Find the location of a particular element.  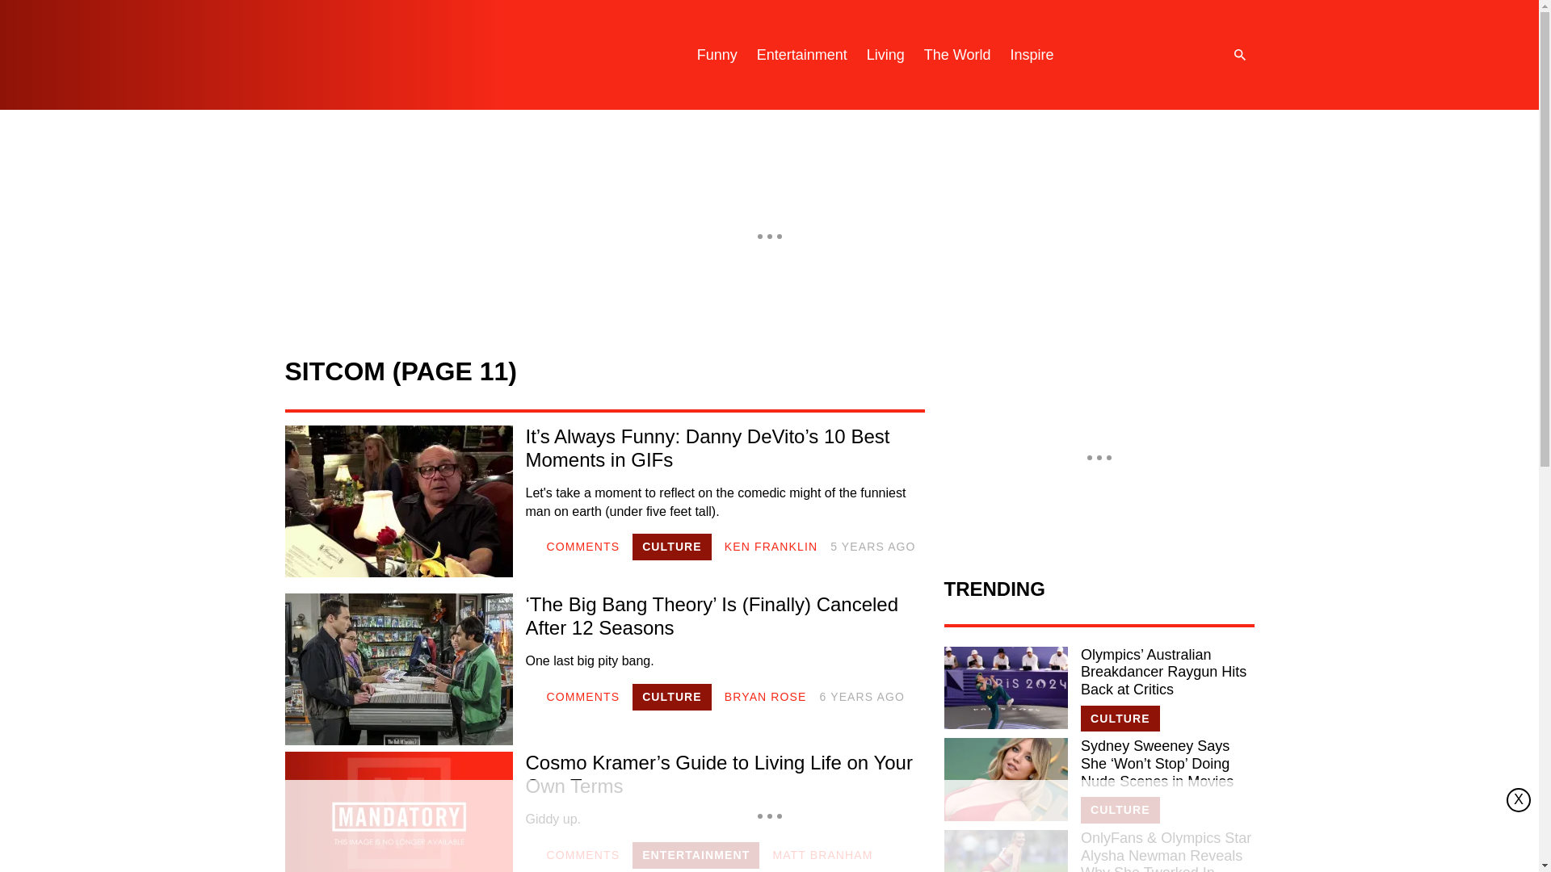

Twitter is located at coordinates (1150, 55).